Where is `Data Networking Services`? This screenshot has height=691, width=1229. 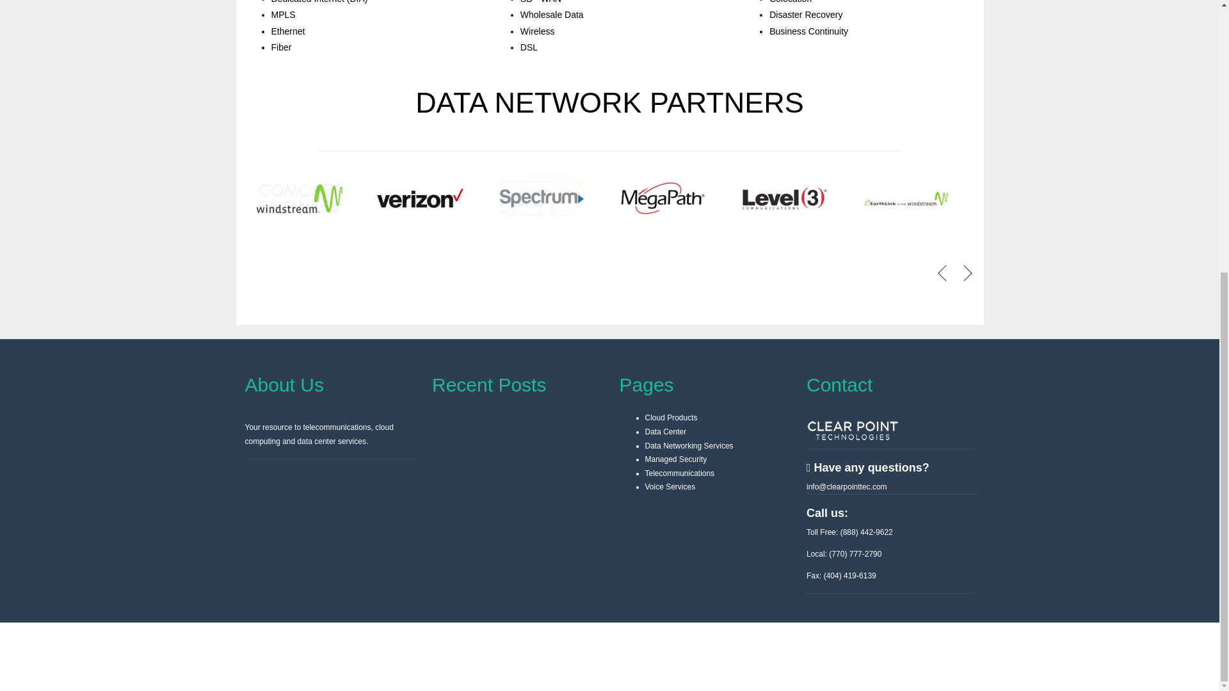
Data Networking Services is located at coordinates (689, 446).